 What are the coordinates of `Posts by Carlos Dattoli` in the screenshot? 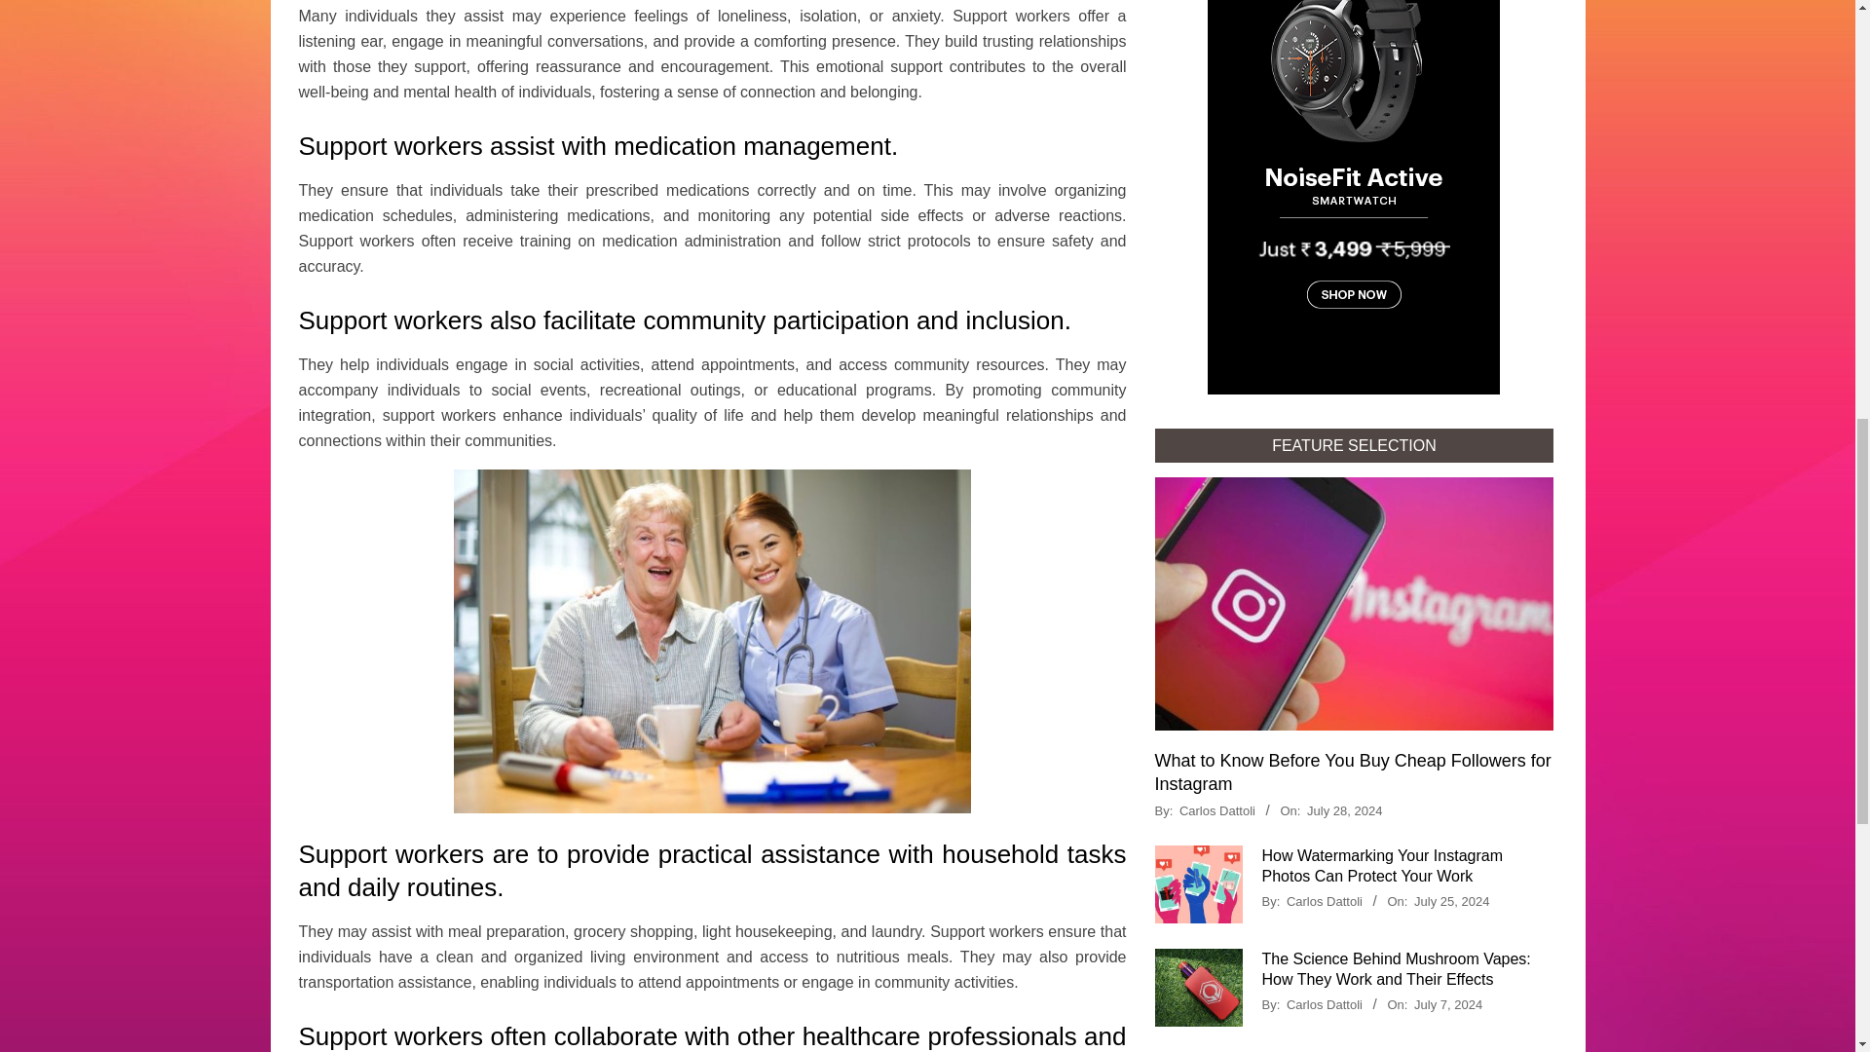 It's located at (1217, 810).